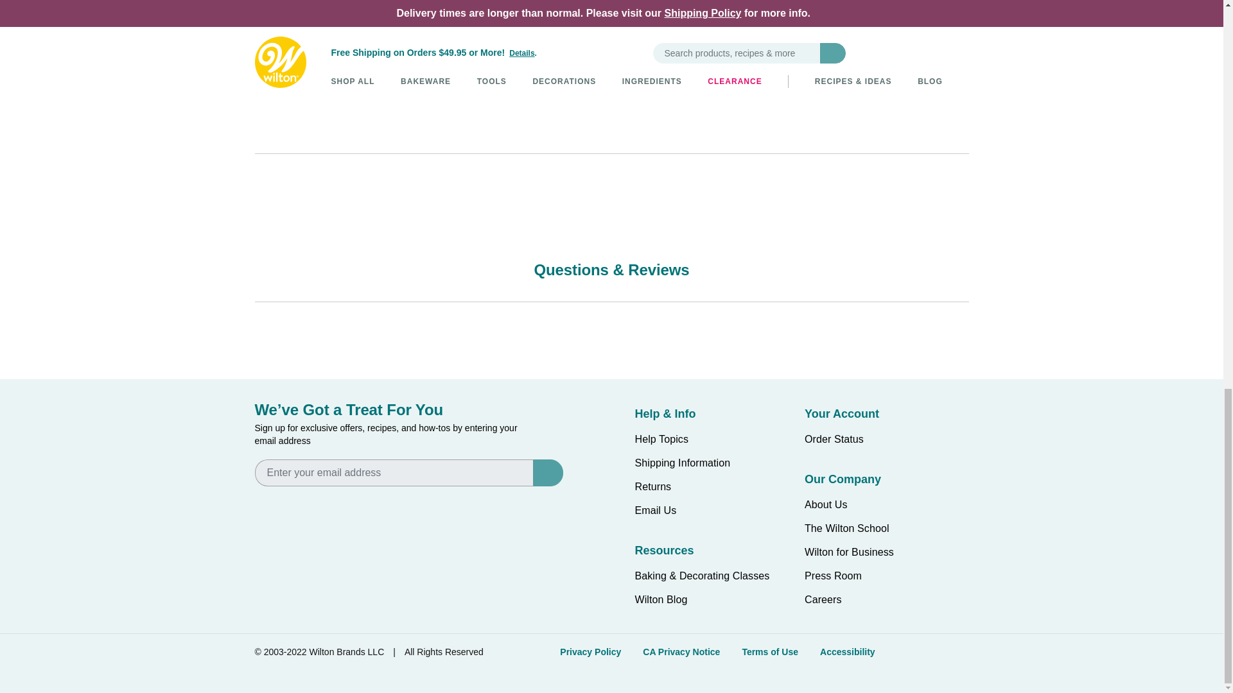  I want to click on Submit newsletter form, so click(545, 473).